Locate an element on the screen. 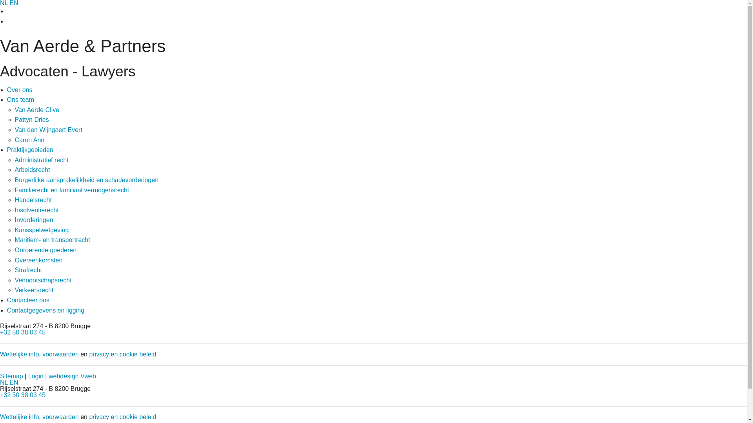 This screenshot has height=423, width=753. Van Aerde & Partners
Advocaten - Lawyers is located at coordinates (373, 58).